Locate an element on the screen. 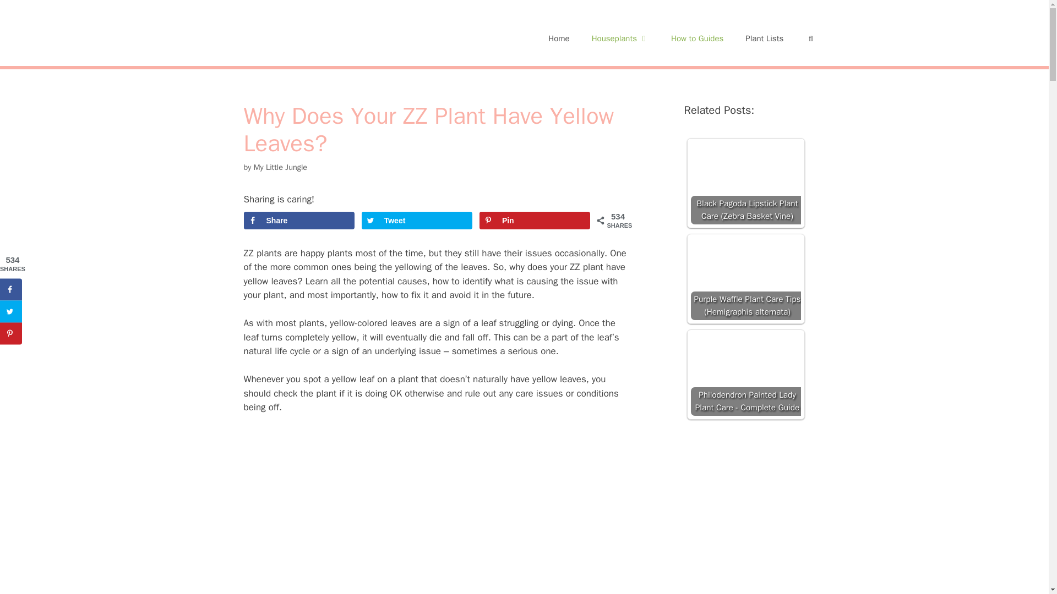 The width and height of the screenshot is (1057, 594). Home is located at coordinates (558, 33).